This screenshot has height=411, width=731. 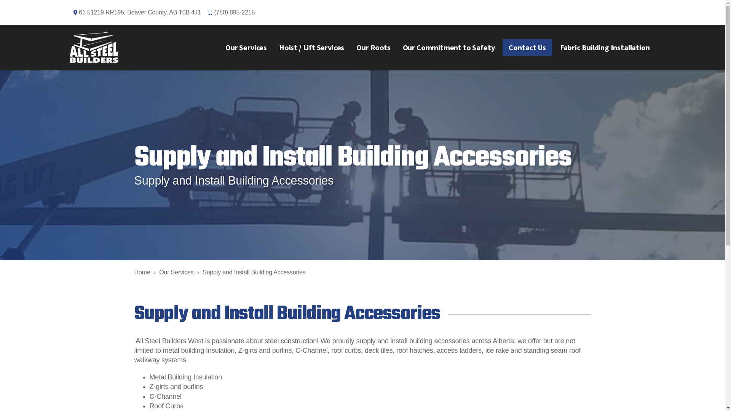 I want to click on 61 51219 RR195, Beaver County, AB T0B 4J1, so click(x=137, y=12).